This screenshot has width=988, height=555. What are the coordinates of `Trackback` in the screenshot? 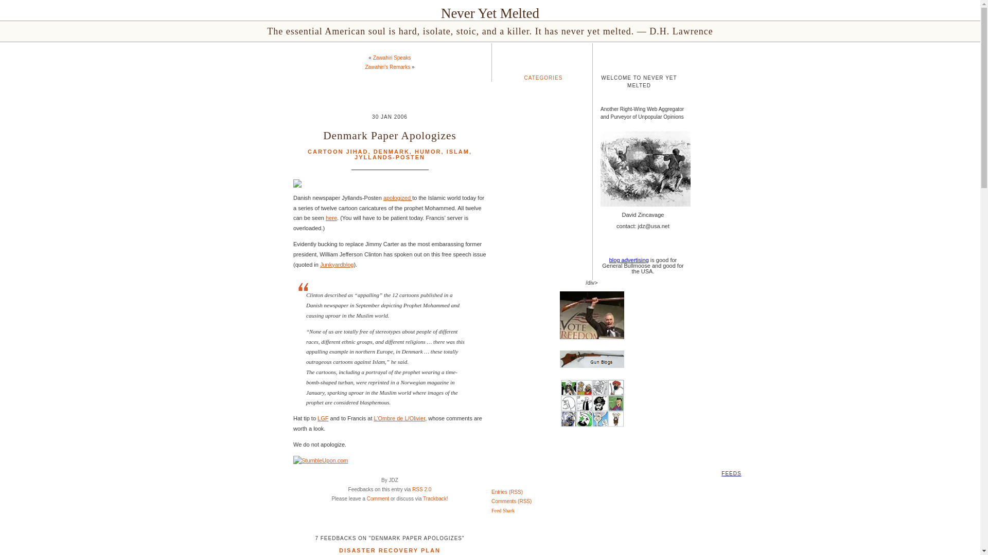 It's located at (434, 498).